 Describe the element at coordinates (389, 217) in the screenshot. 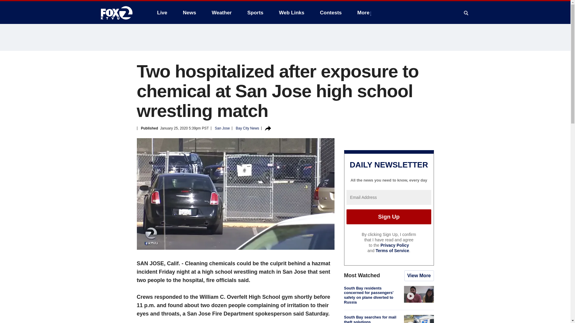

I see `Sign Up` at that location.